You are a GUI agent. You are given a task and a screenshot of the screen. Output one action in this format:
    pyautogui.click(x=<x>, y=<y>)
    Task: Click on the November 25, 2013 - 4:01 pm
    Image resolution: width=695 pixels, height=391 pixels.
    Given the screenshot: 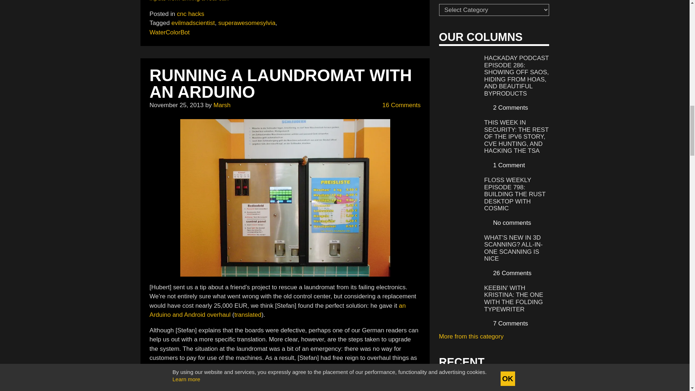 What is the action you would take?
    pyautogui.click(x=176, y=105)
    